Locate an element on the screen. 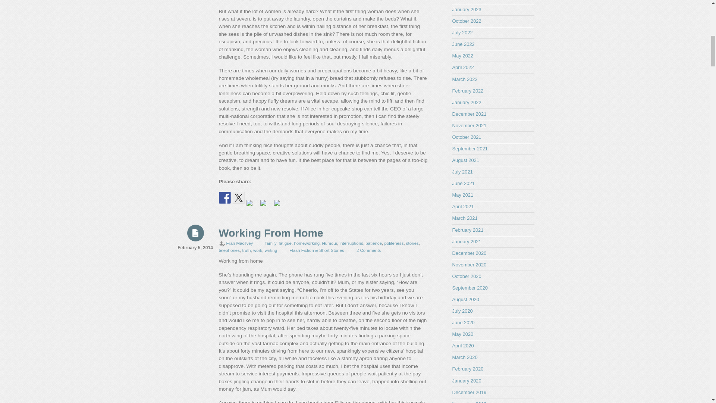 This screenshot has height=403, width=716. Working From Home is located at coordinates (270, 233).